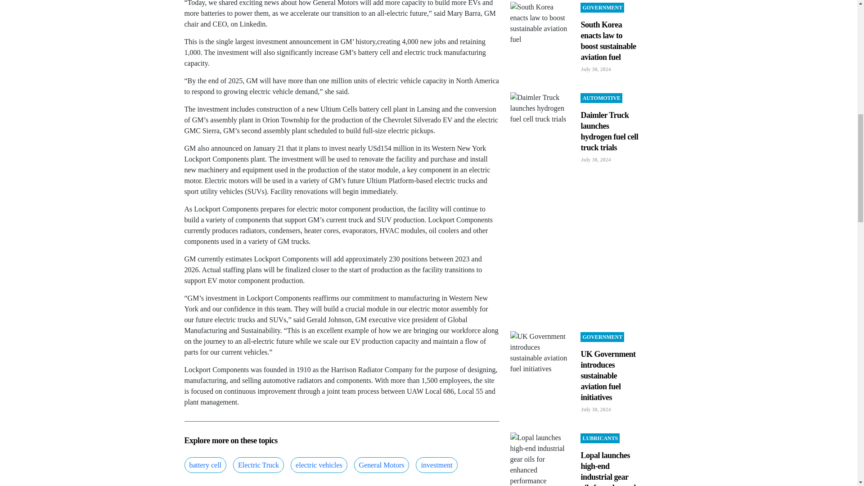  I want to click on General Motors, so click(382, 465).